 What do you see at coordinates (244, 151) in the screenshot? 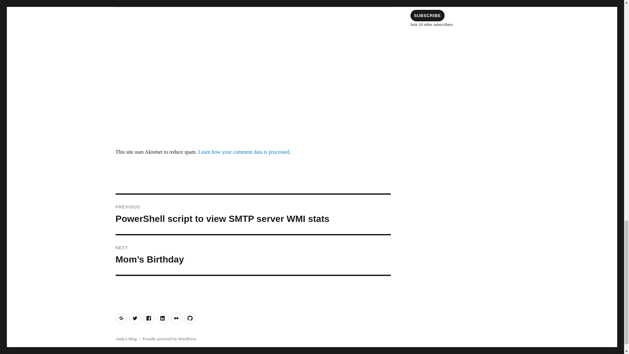
I see `Learn how your comment data is processed` at bounding box center [244, 151].